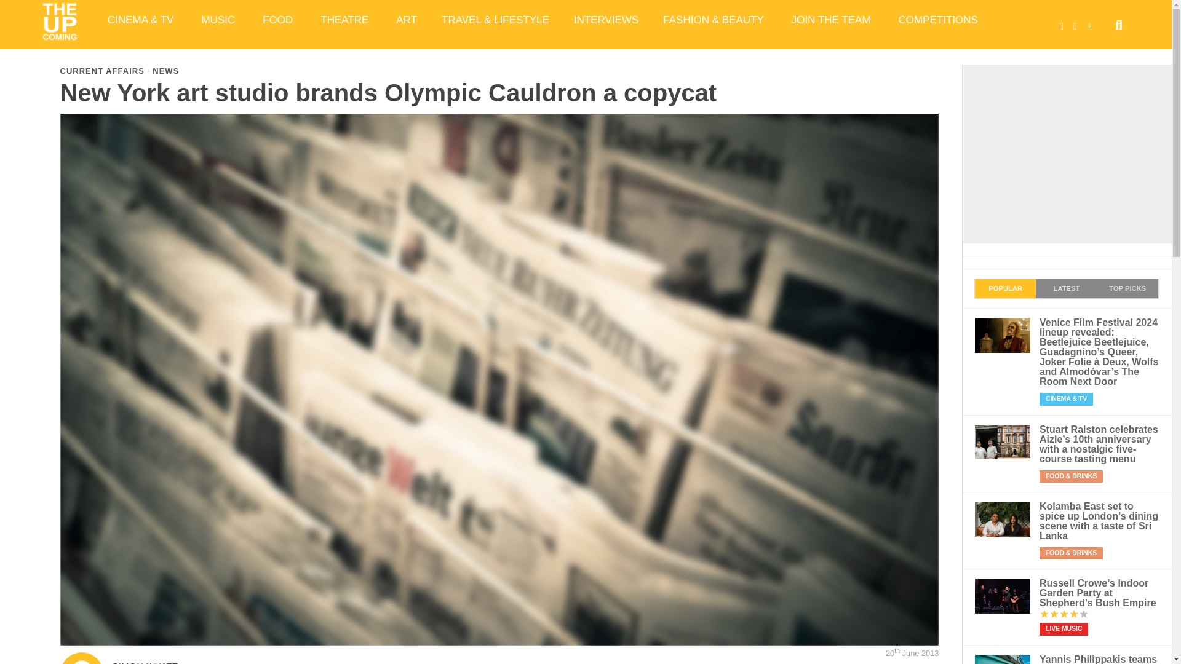  I want to click on FOOD, so click(279, 20).